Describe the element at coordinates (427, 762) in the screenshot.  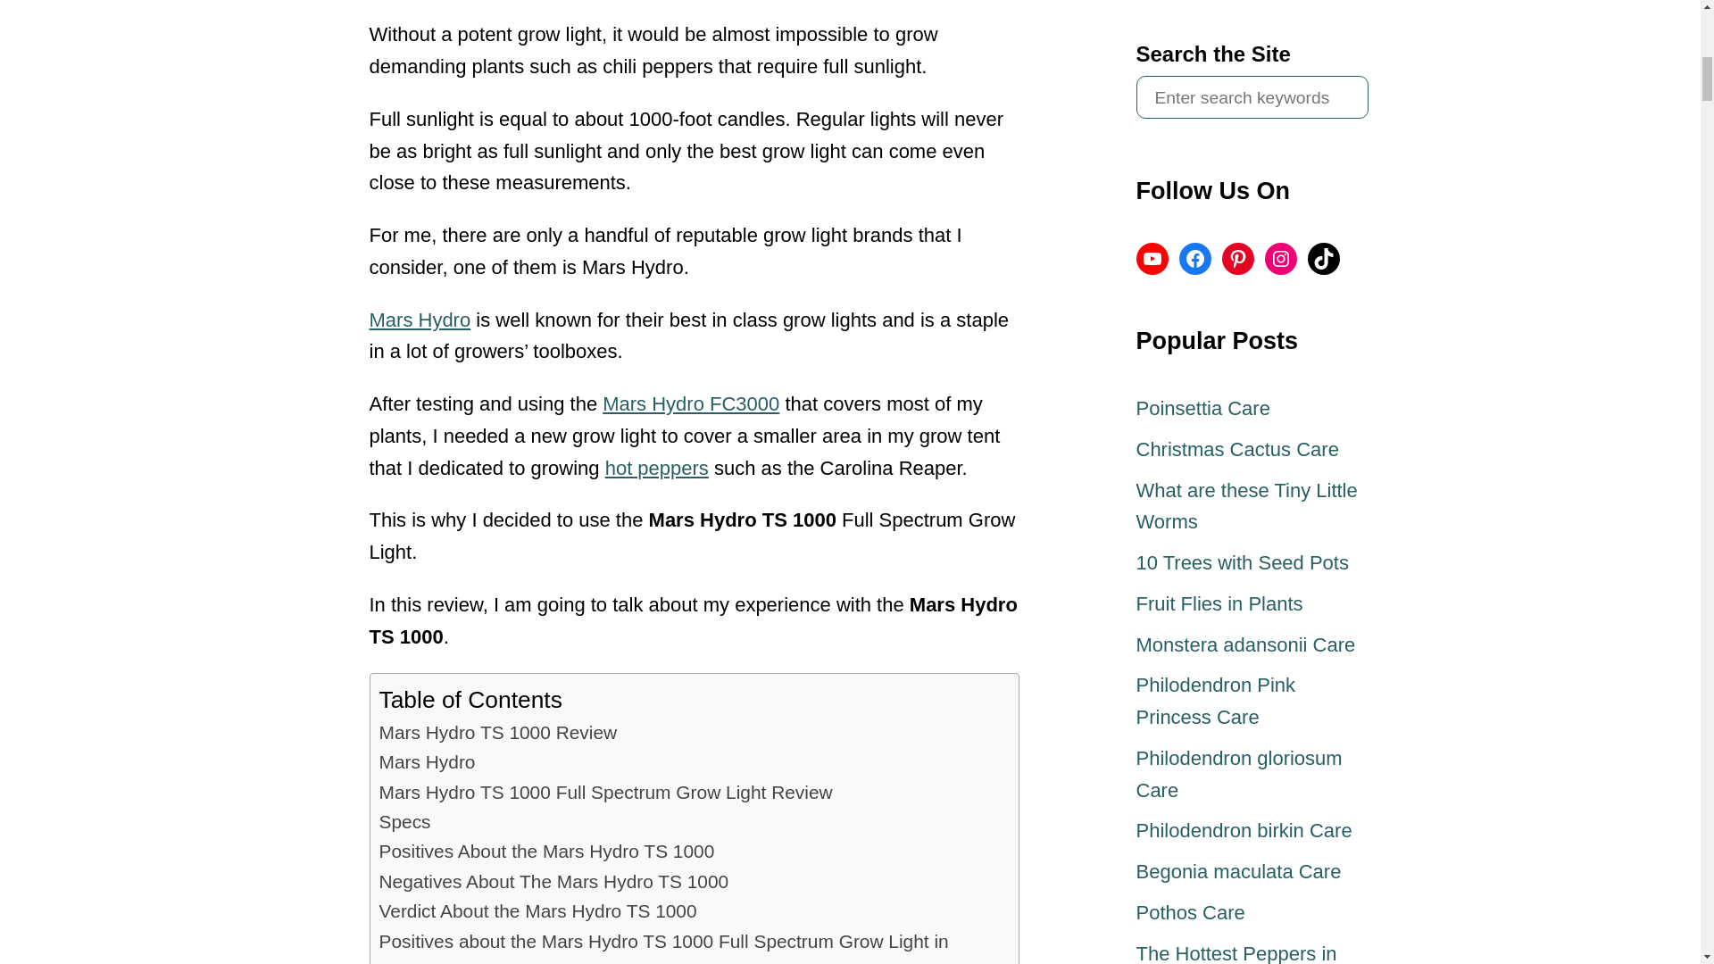
I see `Mars Hydro` at that location.